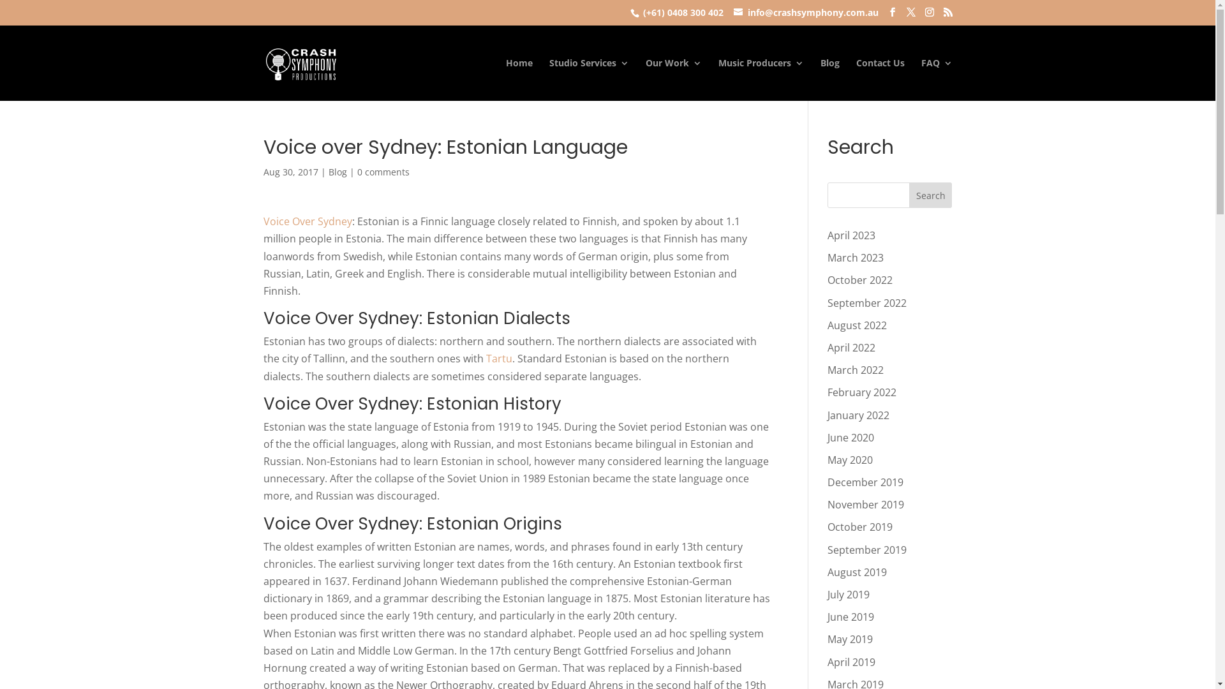 The height and width of the screenshot is (689, 1225). Describe the element at coordinates (588, 80) in the screenshot. I see `Studio Services` at that location.